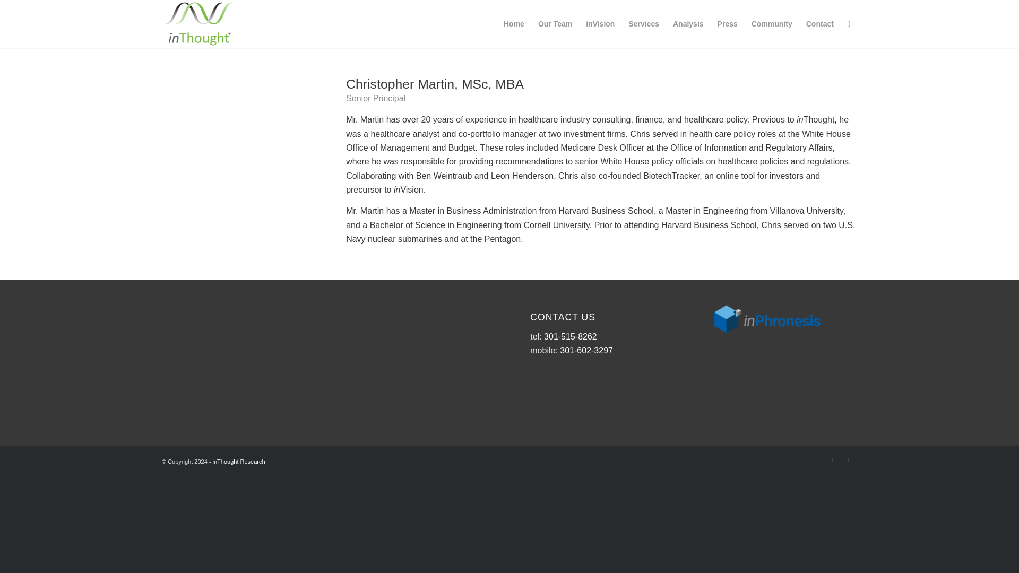  Describe the element at coordinates (239, 462) in the screenshot. I see `inThought Research` at that location.